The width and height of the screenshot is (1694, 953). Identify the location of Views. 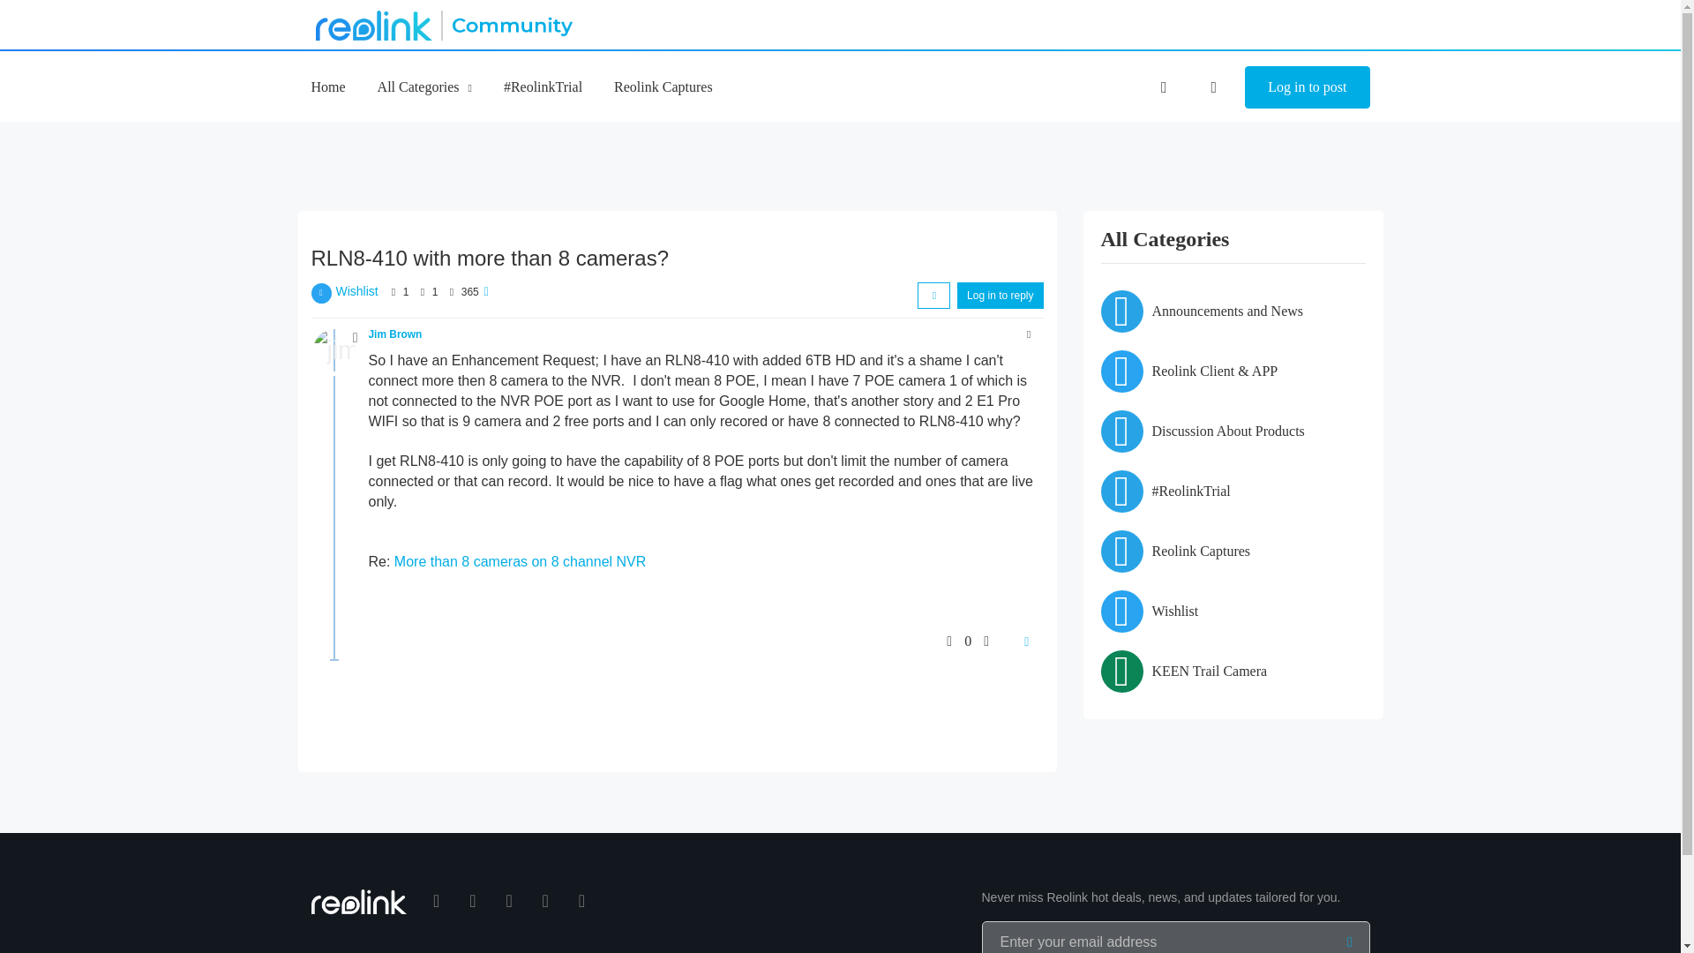
(450, 291).